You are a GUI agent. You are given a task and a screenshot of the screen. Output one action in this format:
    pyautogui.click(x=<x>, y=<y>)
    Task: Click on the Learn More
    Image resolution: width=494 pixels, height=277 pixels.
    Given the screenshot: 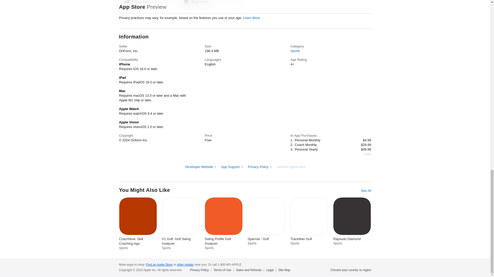 What is the action you would take?
    pyautogui.click(x=252, y=17)
    